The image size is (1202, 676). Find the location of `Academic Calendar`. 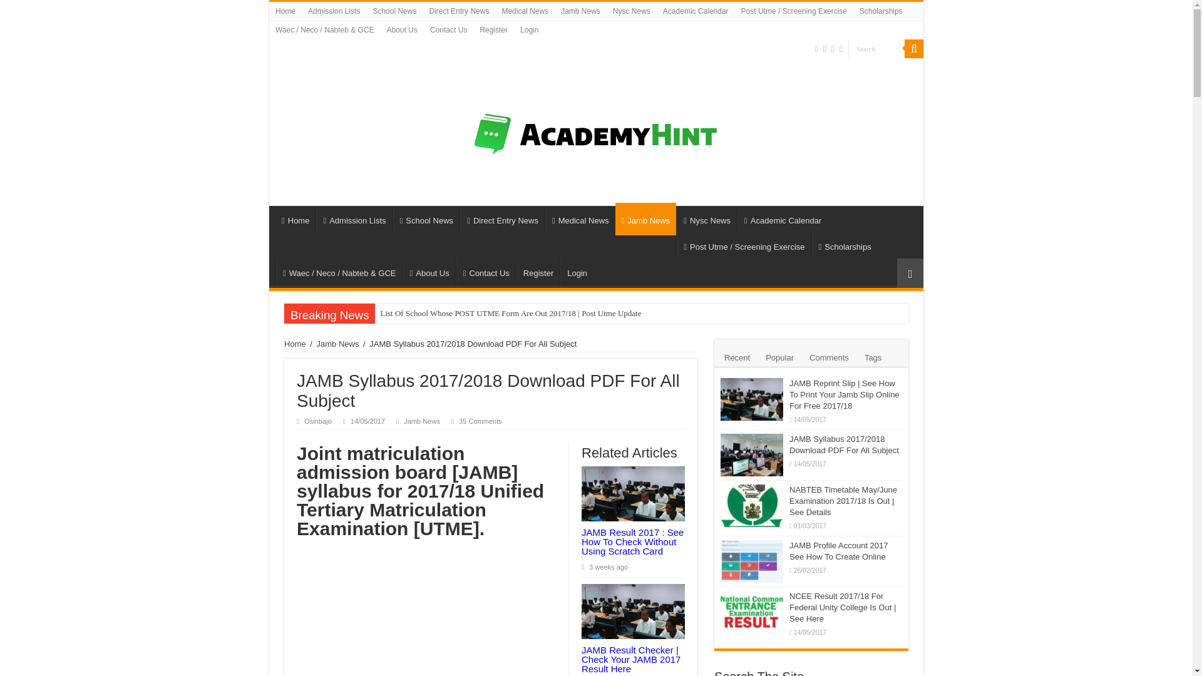

Academic Calendar is located at coordinates (783, 219).